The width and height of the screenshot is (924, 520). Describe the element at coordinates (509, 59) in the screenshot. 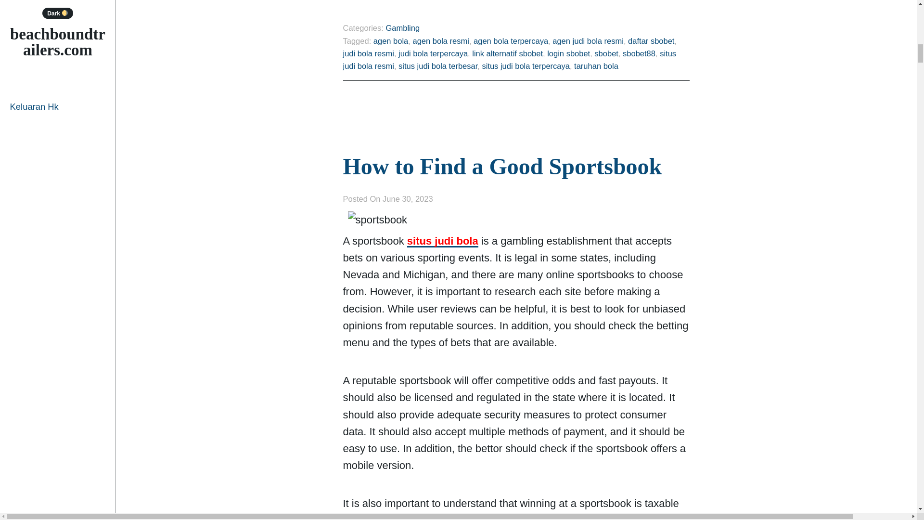

I see `situs judi bola resmi` at that location.